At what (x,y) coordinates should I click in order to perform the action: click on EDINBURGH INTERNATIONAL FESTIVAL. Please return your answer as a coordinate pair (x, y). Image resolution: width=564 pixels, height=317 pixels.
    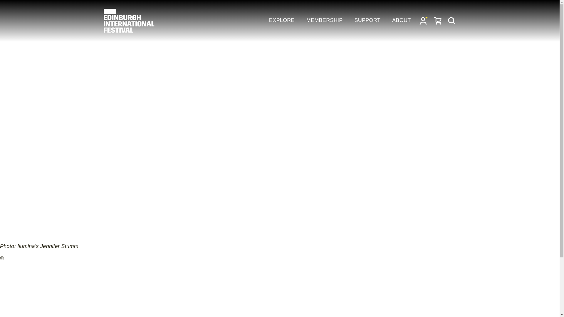
    Looking at the image, I should click on (129, 21).